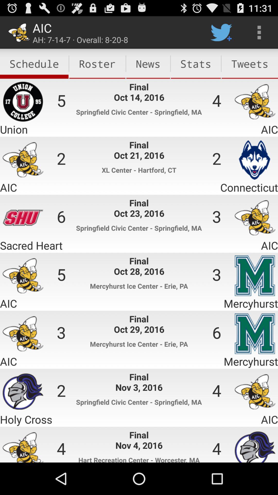  Describe the element at coordinates (34, 64) in the screenshot. I see `launch the icon to the left of roster item` at that location.